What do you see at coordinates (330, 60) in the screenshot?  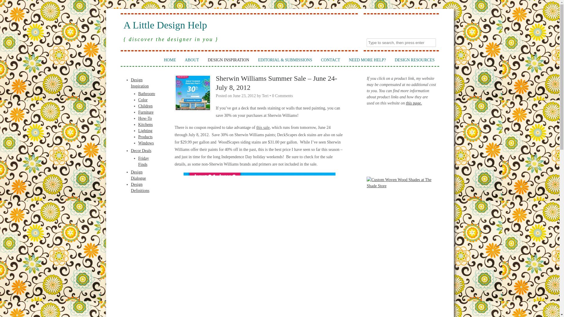 I see `CONTACT` at bounding box center [330, 60].